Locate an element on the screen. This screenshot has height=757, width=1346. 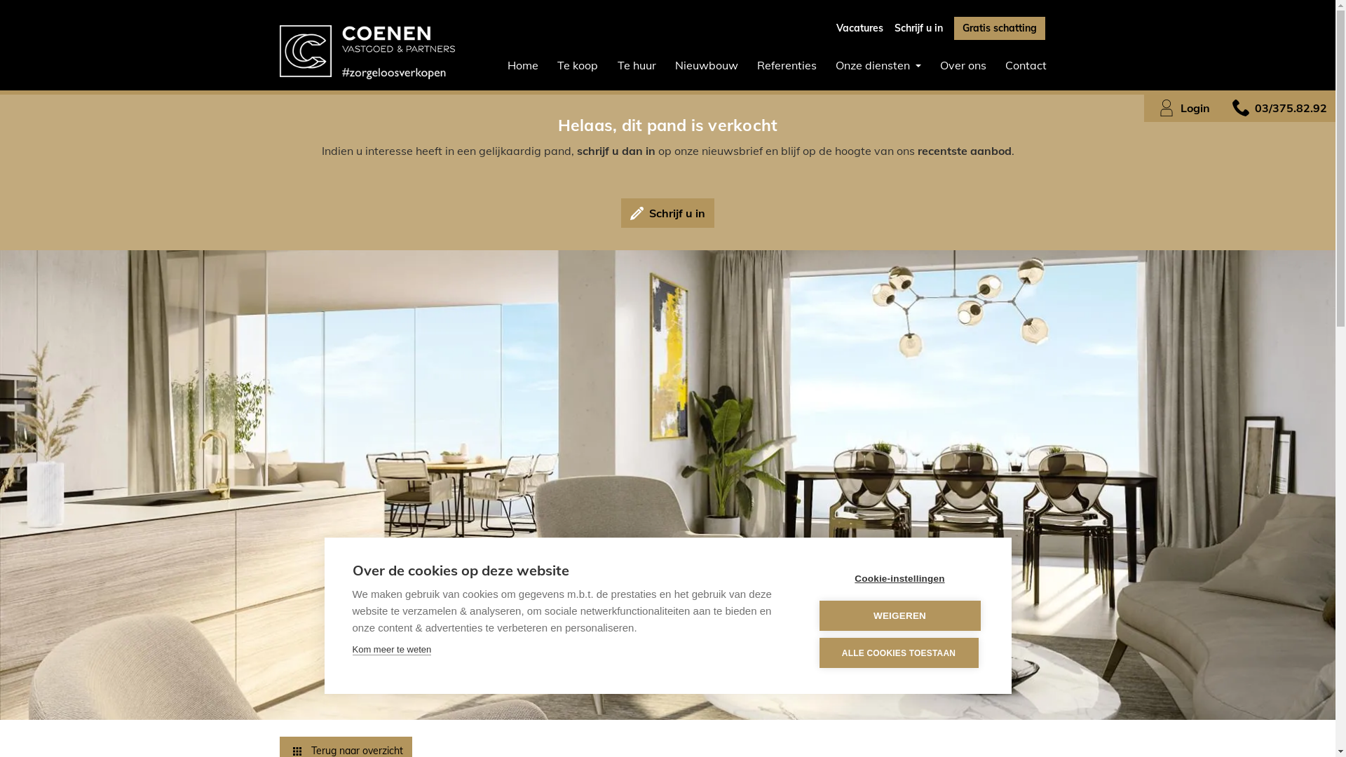
Schrijf u in is located at coordinates (667, 213).